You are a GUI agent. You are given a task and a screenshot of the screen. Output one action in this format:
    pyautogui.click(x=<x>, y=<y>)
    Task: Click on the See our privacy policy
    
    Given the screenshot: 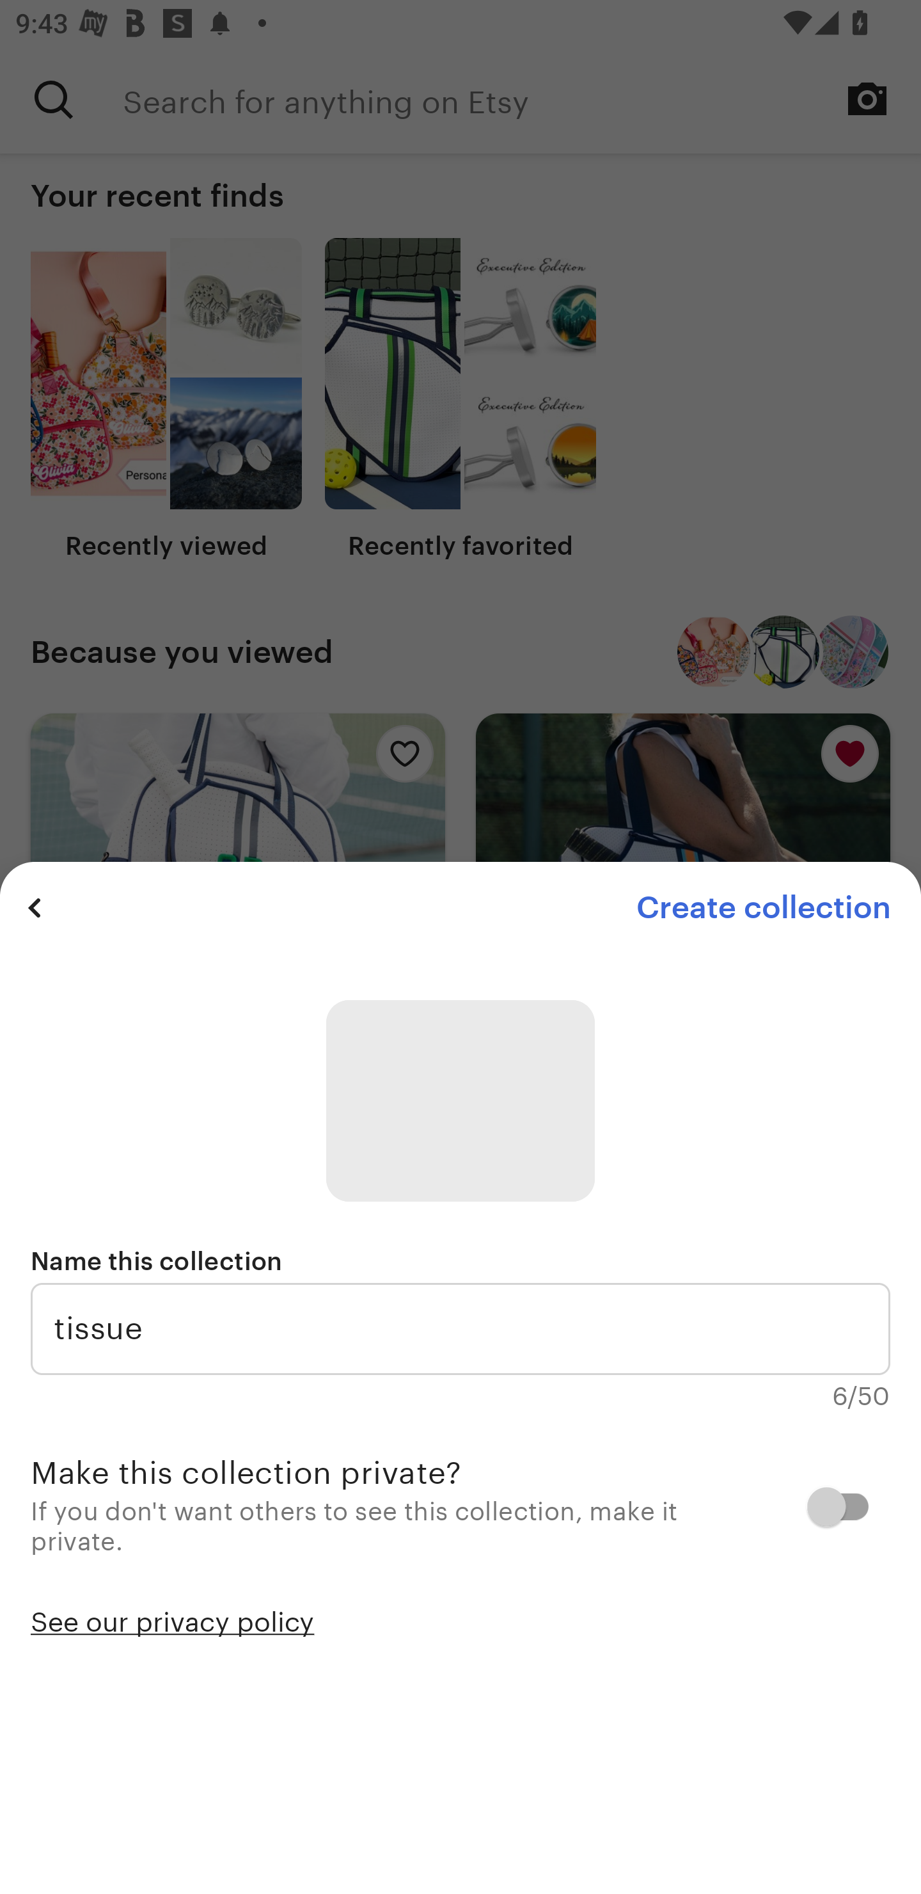 What is the action you would take?
    pyautogui.click(x=173, y=1620)
    